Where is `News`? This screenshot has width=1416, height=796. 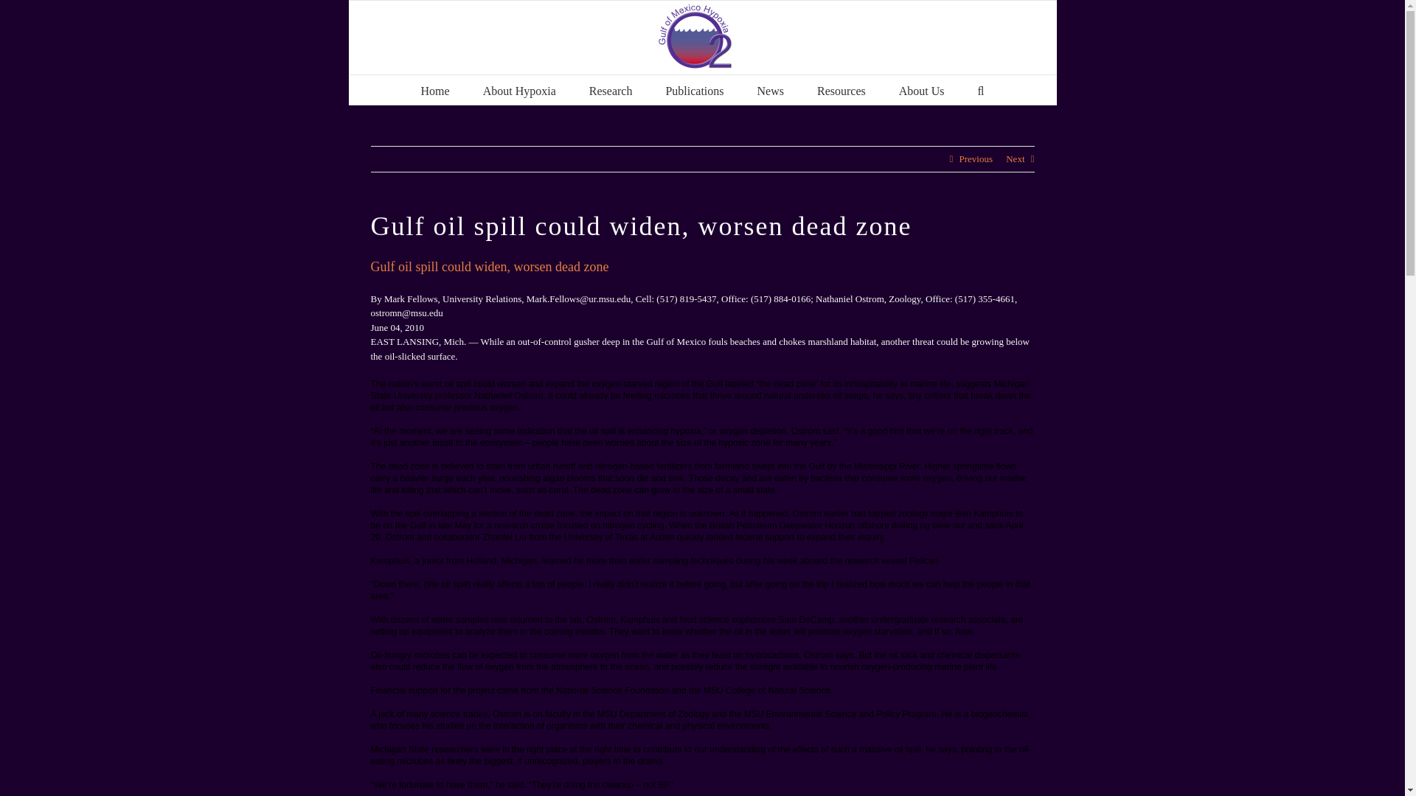
News is located at coordinates (771, 89).